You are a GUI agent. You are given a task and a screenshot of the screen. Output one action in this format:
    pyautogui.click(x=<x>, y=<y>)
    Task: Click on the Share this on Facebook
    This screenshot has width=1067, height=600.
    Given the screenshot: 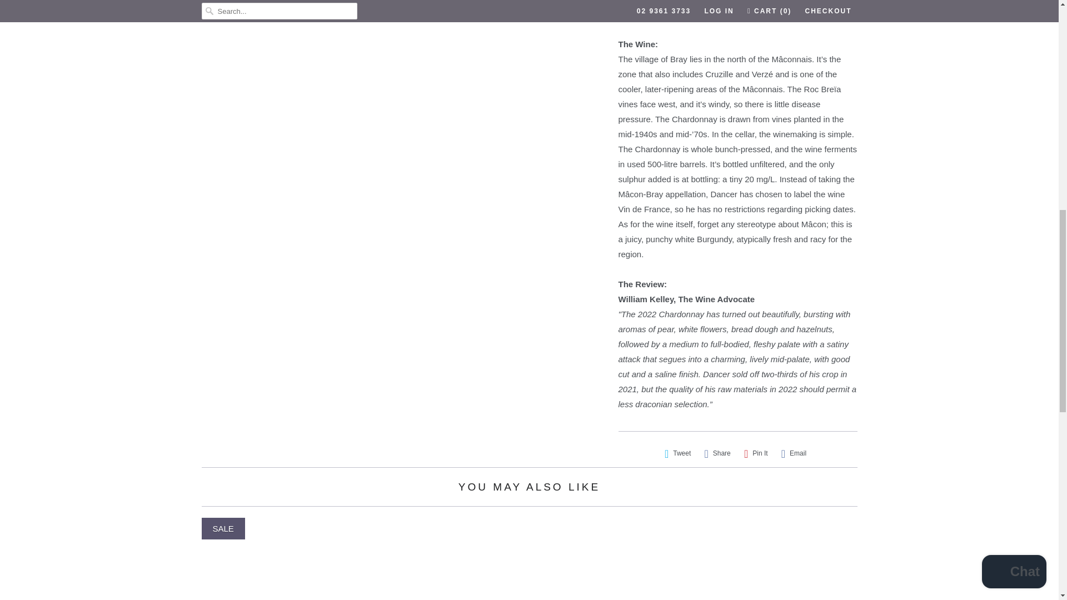 What is the action you would take?
    pyautogui.click(x=717, y=453)
    